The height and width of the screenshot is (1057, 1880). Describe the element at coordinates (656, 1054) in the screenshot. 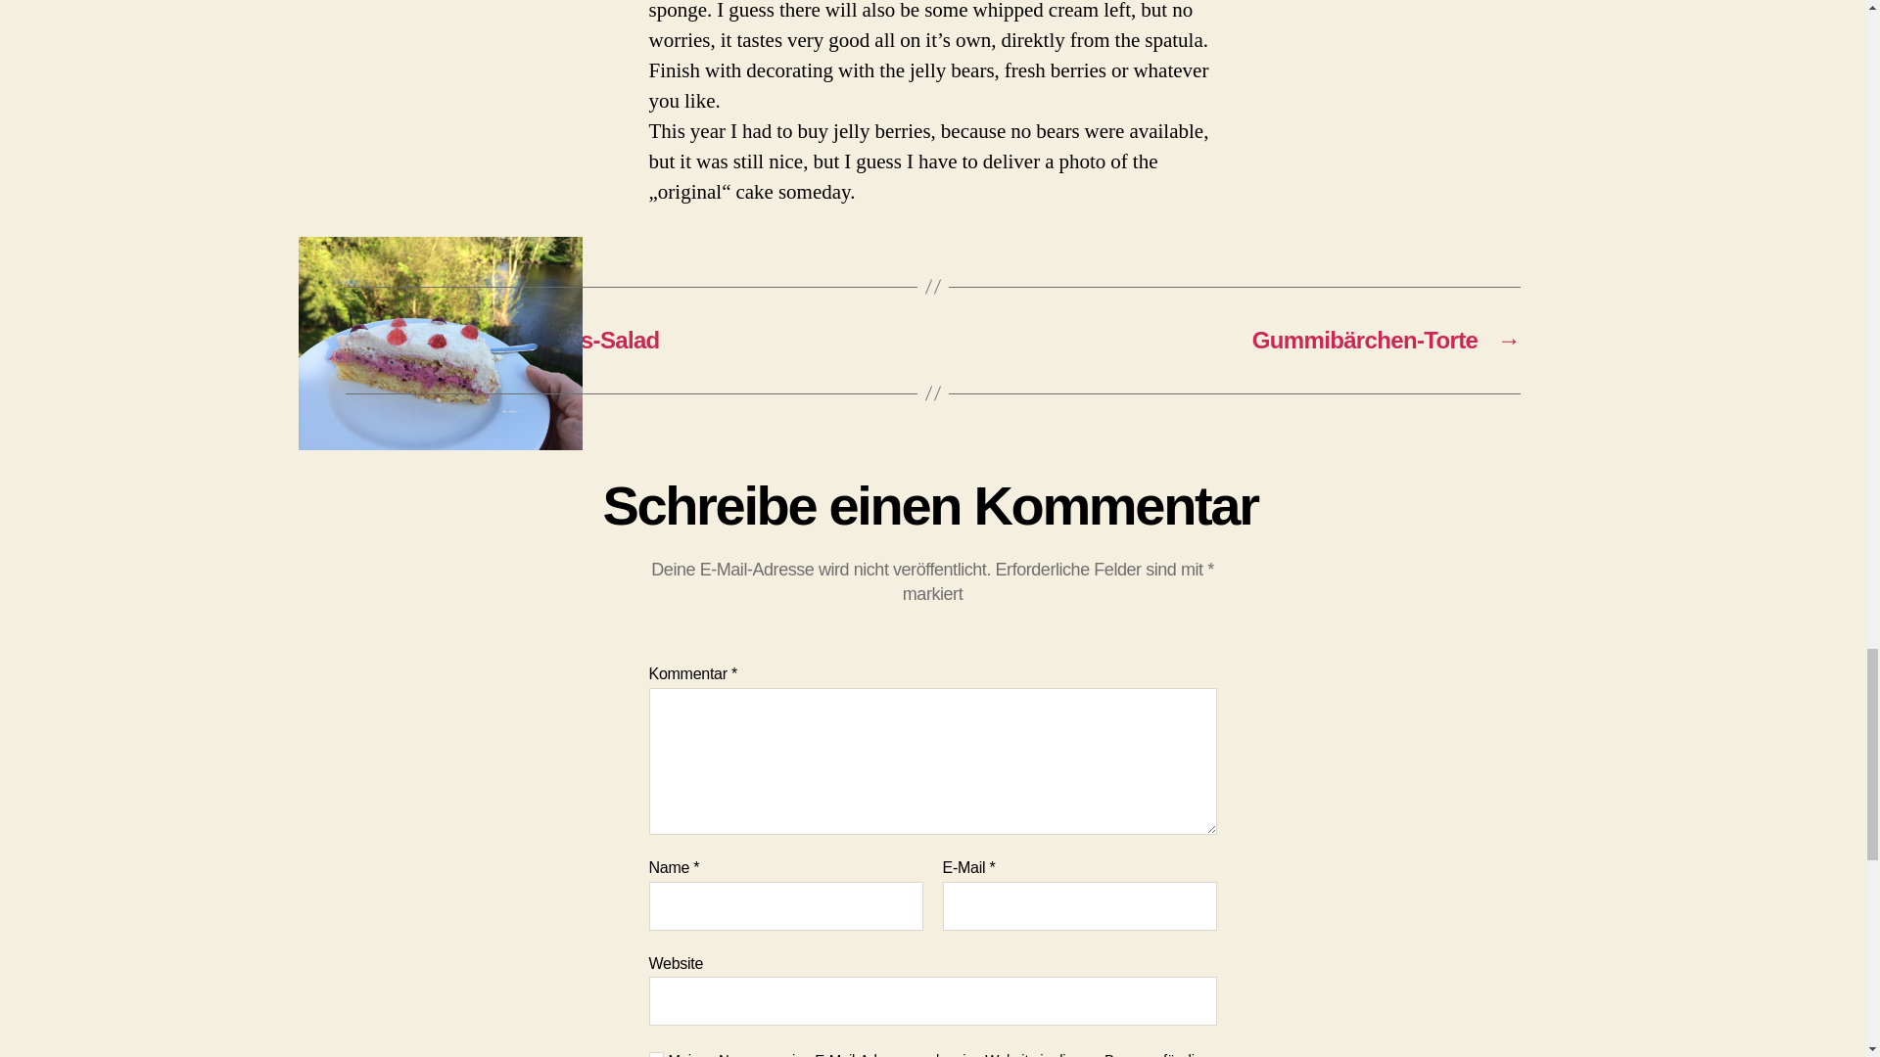

I see `yes` at that location.